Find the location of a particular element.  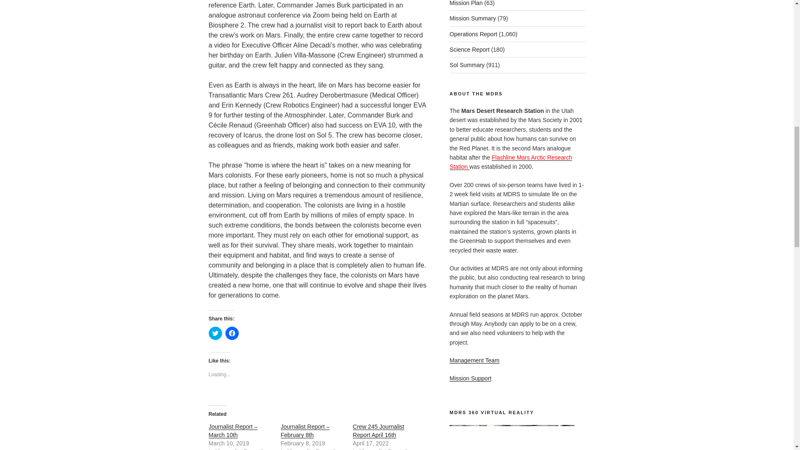

Click to share on Twitter is located at coordinates (215, 333).